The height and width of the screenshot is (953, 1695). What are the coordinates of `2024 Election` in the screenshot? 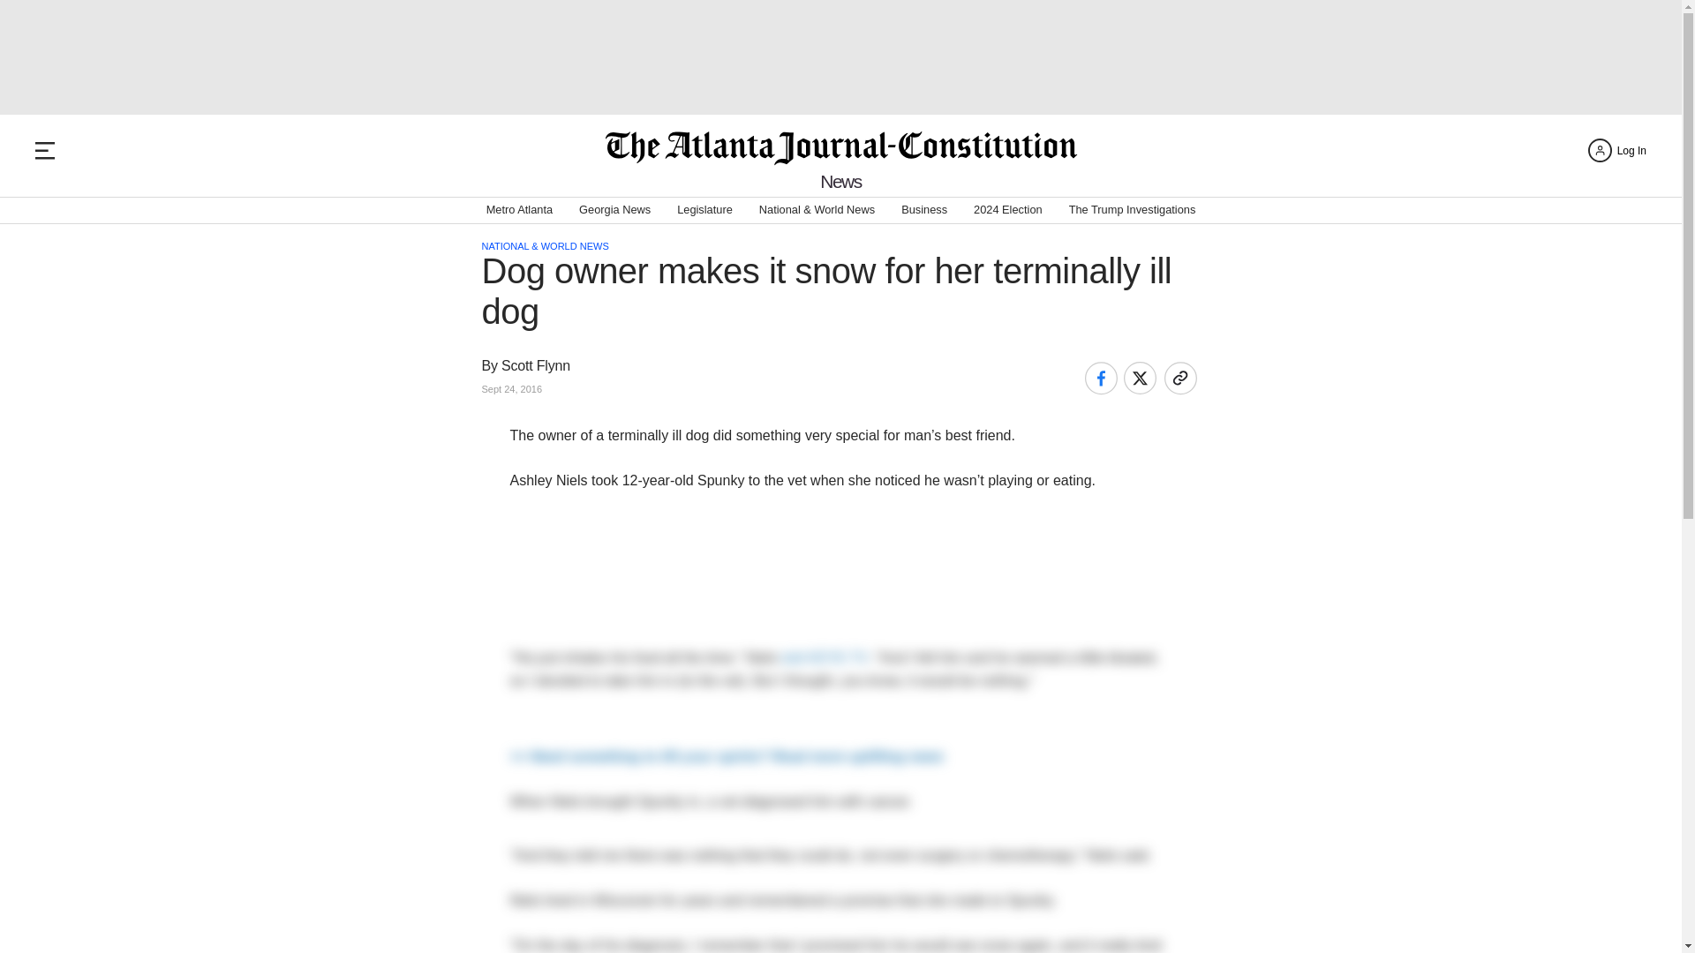 It's located at (1007, 210).